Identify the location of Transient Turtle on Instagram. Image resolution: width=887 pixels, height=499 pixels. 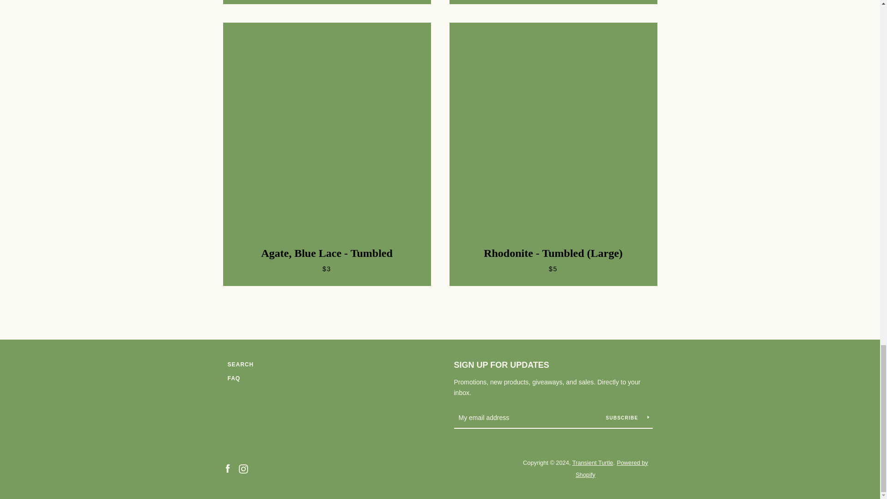
(243, 468).